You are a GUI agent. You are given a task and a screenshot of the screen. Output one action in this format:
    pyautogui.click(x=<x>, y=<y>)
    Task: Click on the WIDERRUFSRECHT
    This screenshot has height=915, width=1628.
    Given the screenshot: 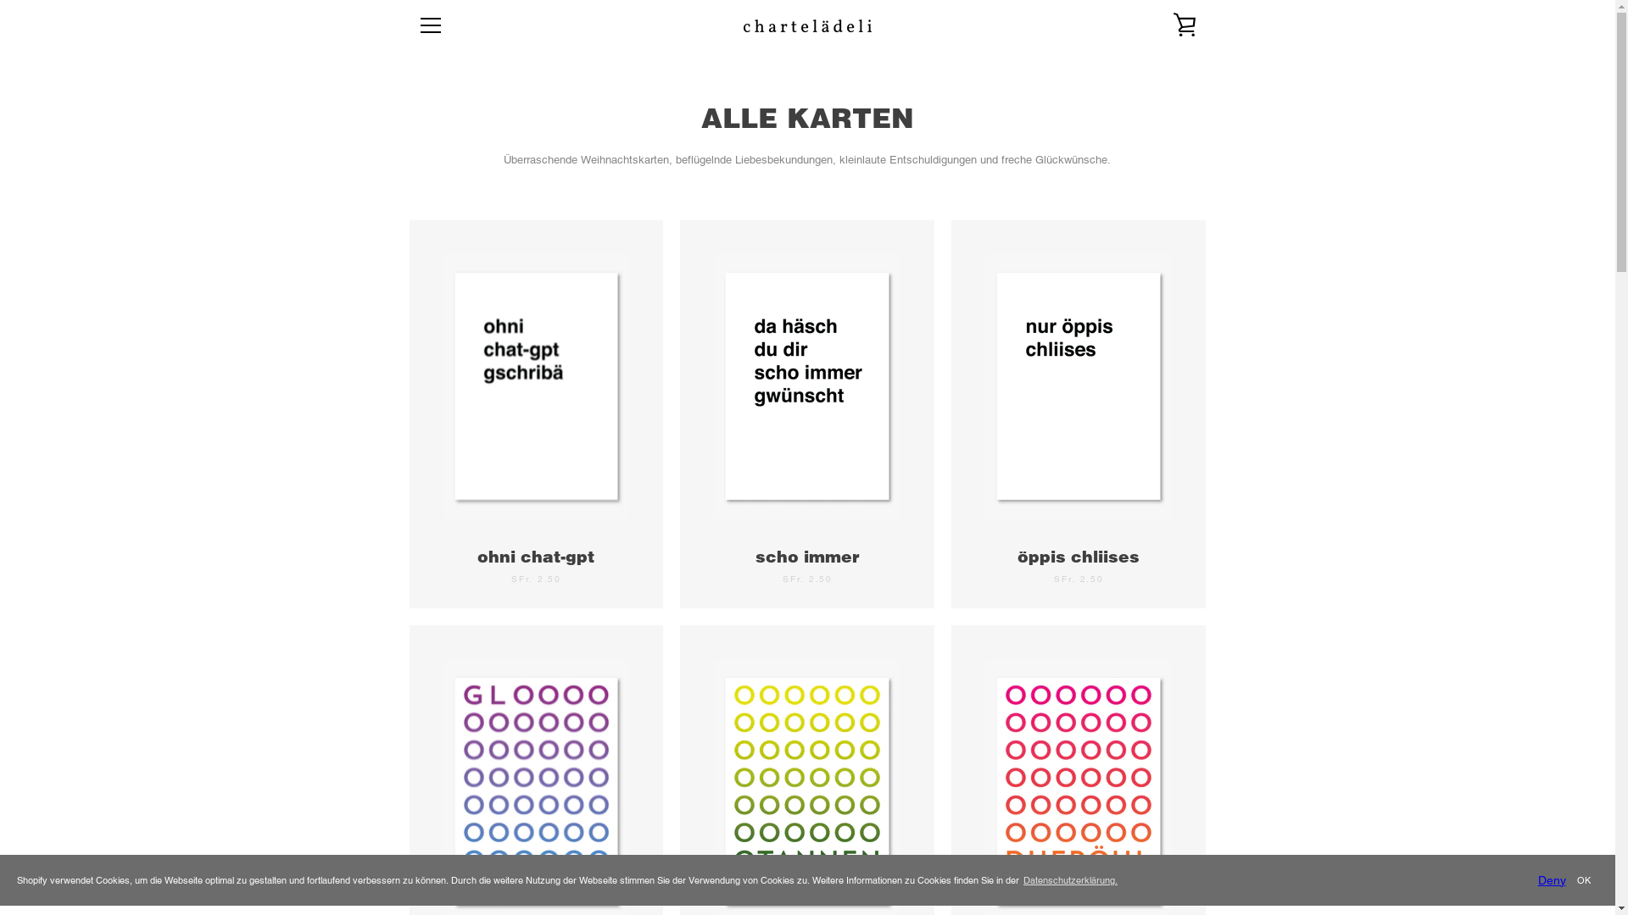 What is the action you would take?
    pyautogui.click(x=672, y=769)
    